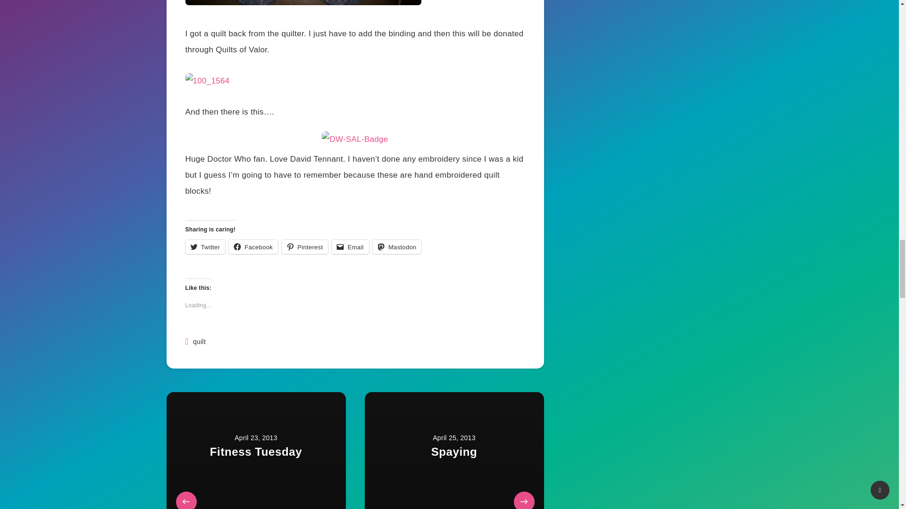 This screenshot has width=906, height=509. I want to click on Pinterest, so click(305, 246).